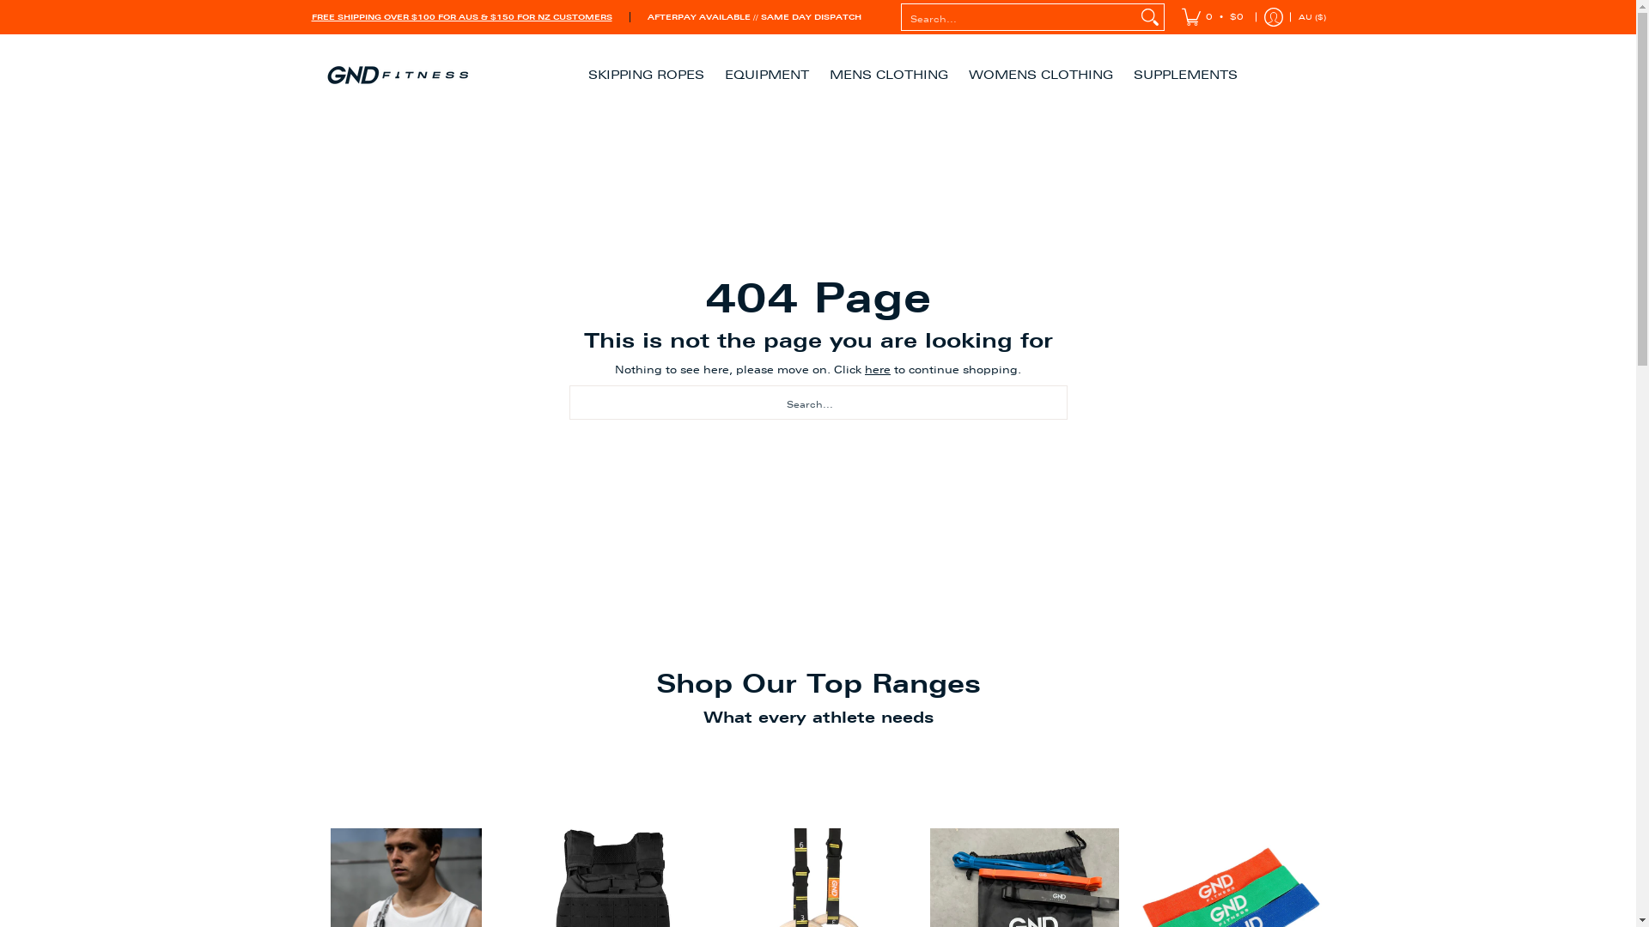 The height and width of the screenshot is (927, 1649). Describe the element at coordinates (1139, 891) in the screenshot. I see `GQ` at that location.